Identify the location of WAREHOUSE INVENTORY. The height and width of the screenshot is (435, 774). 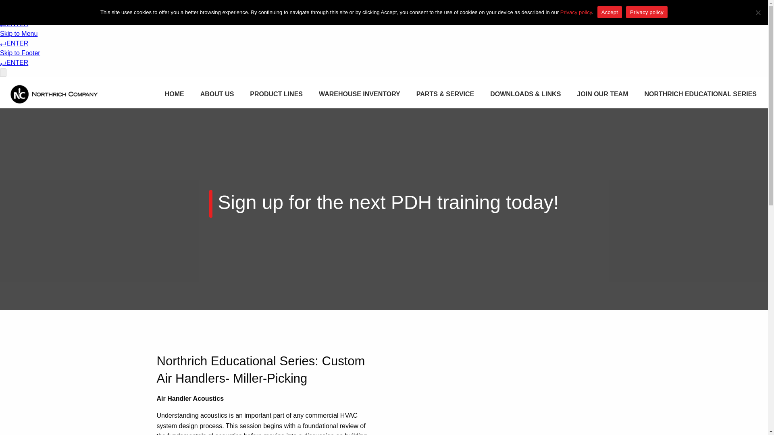
(360, 94).